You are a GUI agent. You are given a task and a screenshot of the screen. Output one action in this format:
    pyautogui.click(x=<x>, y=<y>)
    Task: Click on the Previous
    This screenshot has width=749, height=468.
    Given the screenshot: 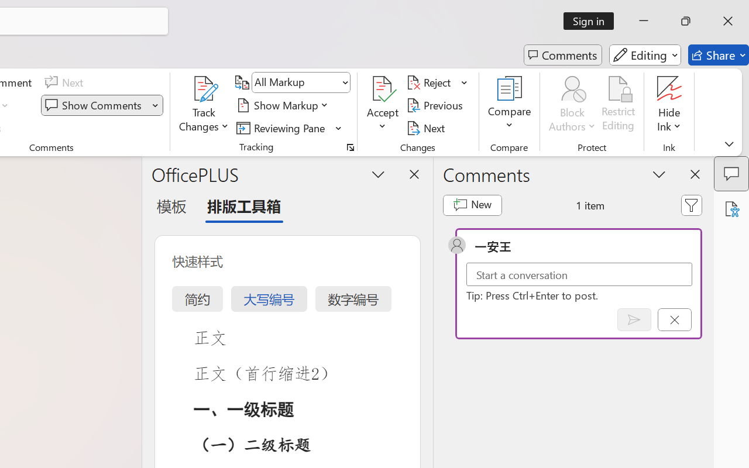 What is the action you would take?
    pyautogui.click(x=437, y=105)
    